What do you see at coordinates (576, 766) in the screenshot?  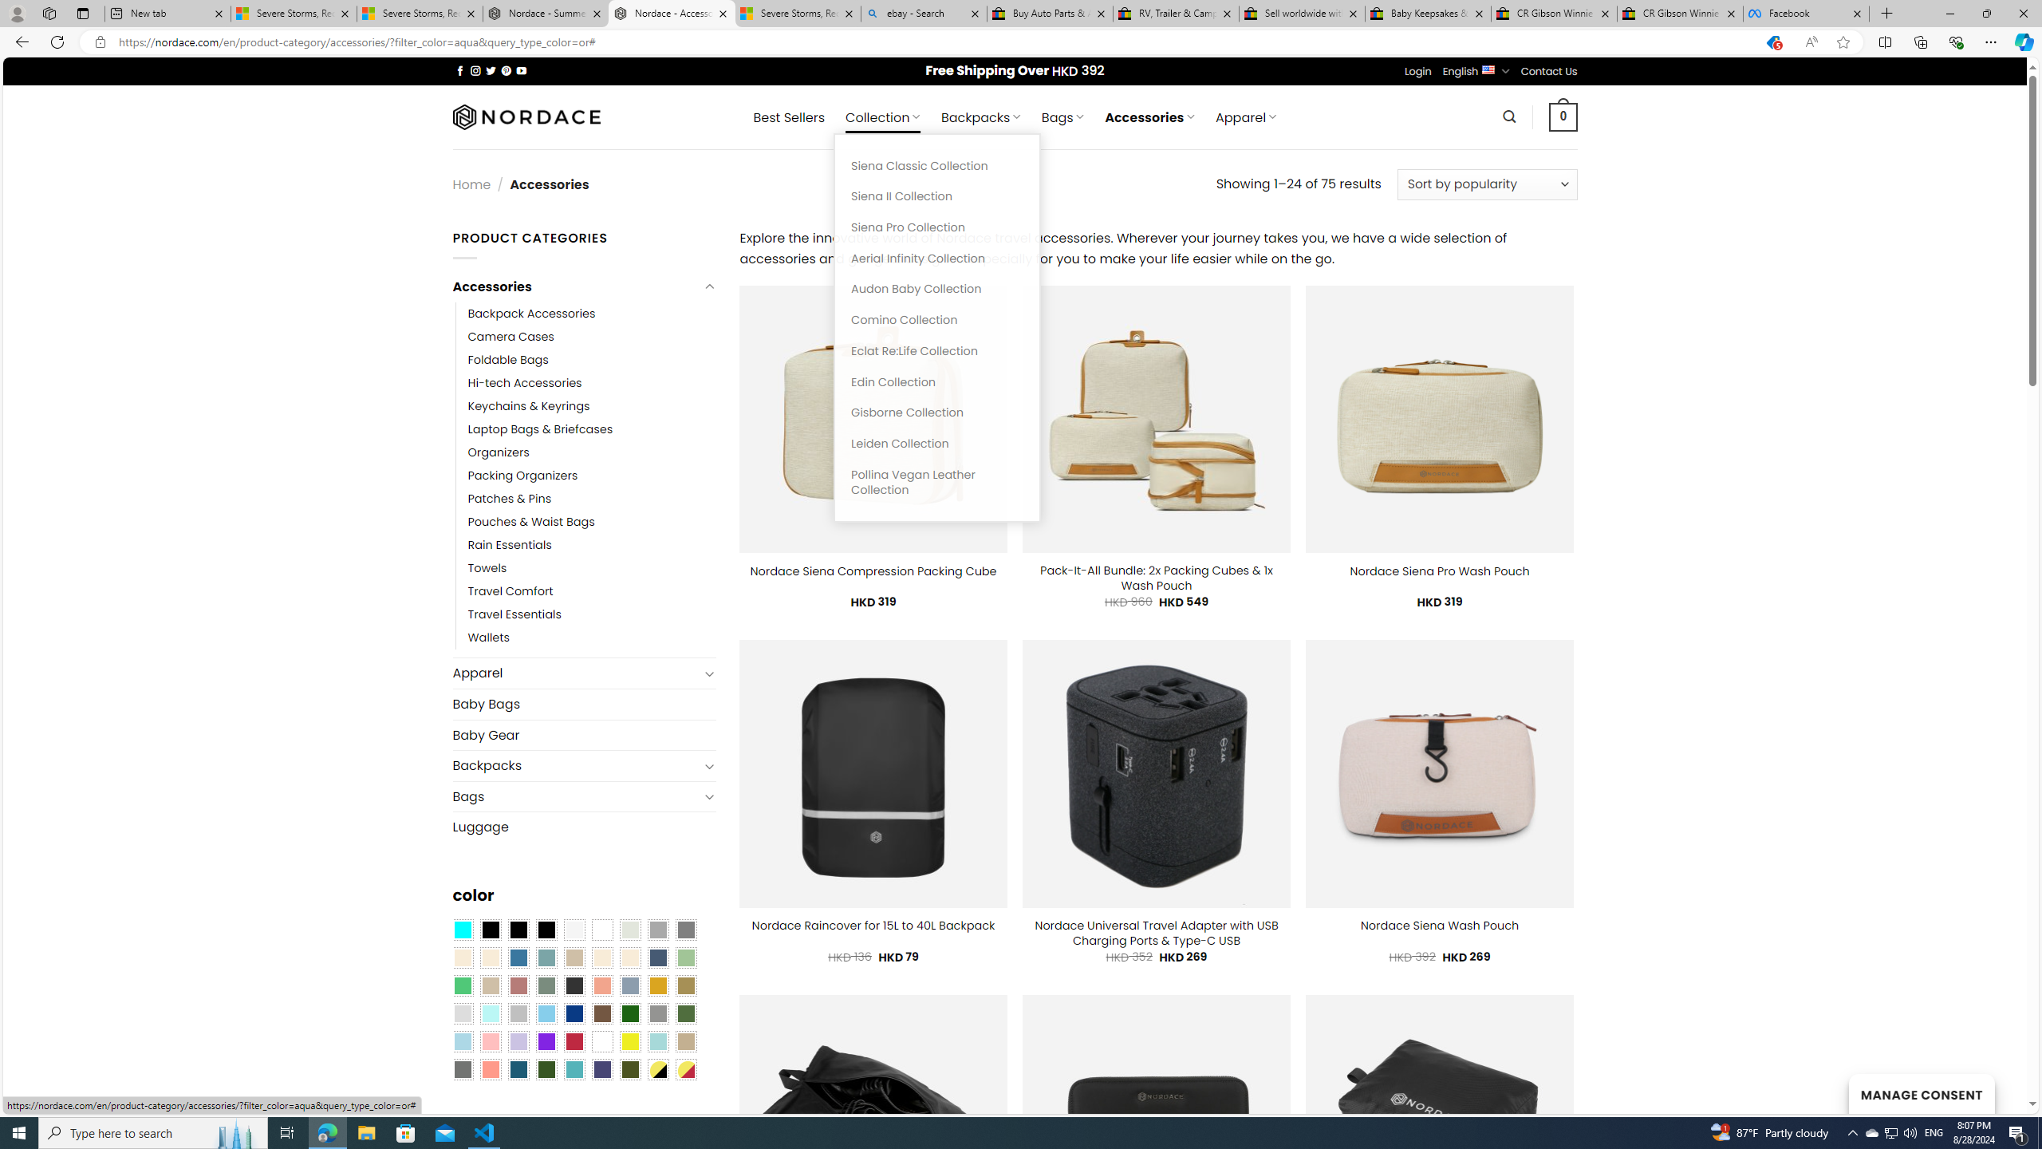 I see `Backpacks` at bounding box center [576, 766].